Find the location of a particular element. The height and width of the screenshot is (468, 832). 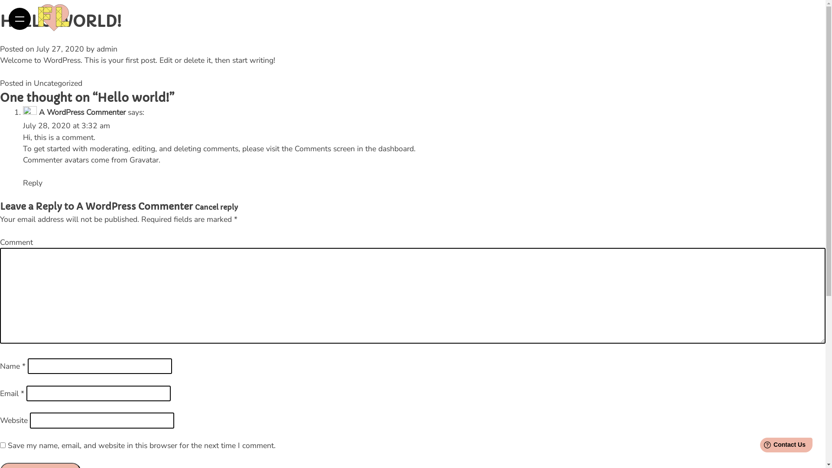

Fish & Lemonade is located at coordinates (56, 46).